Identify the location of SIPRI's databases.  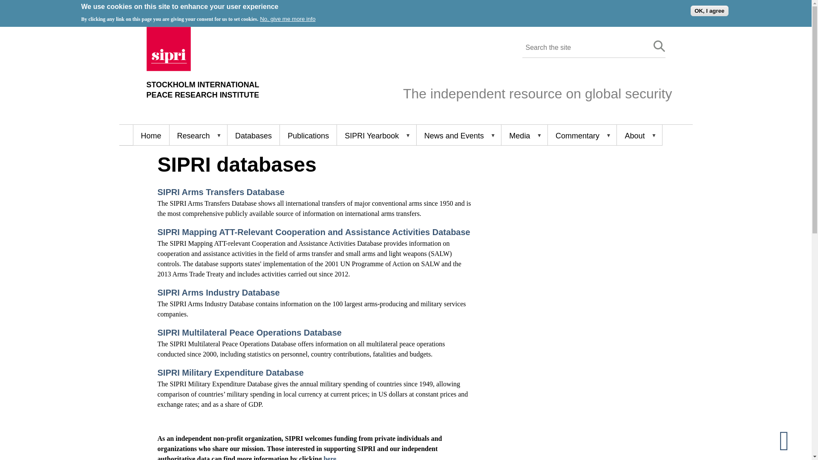
(203, 90).